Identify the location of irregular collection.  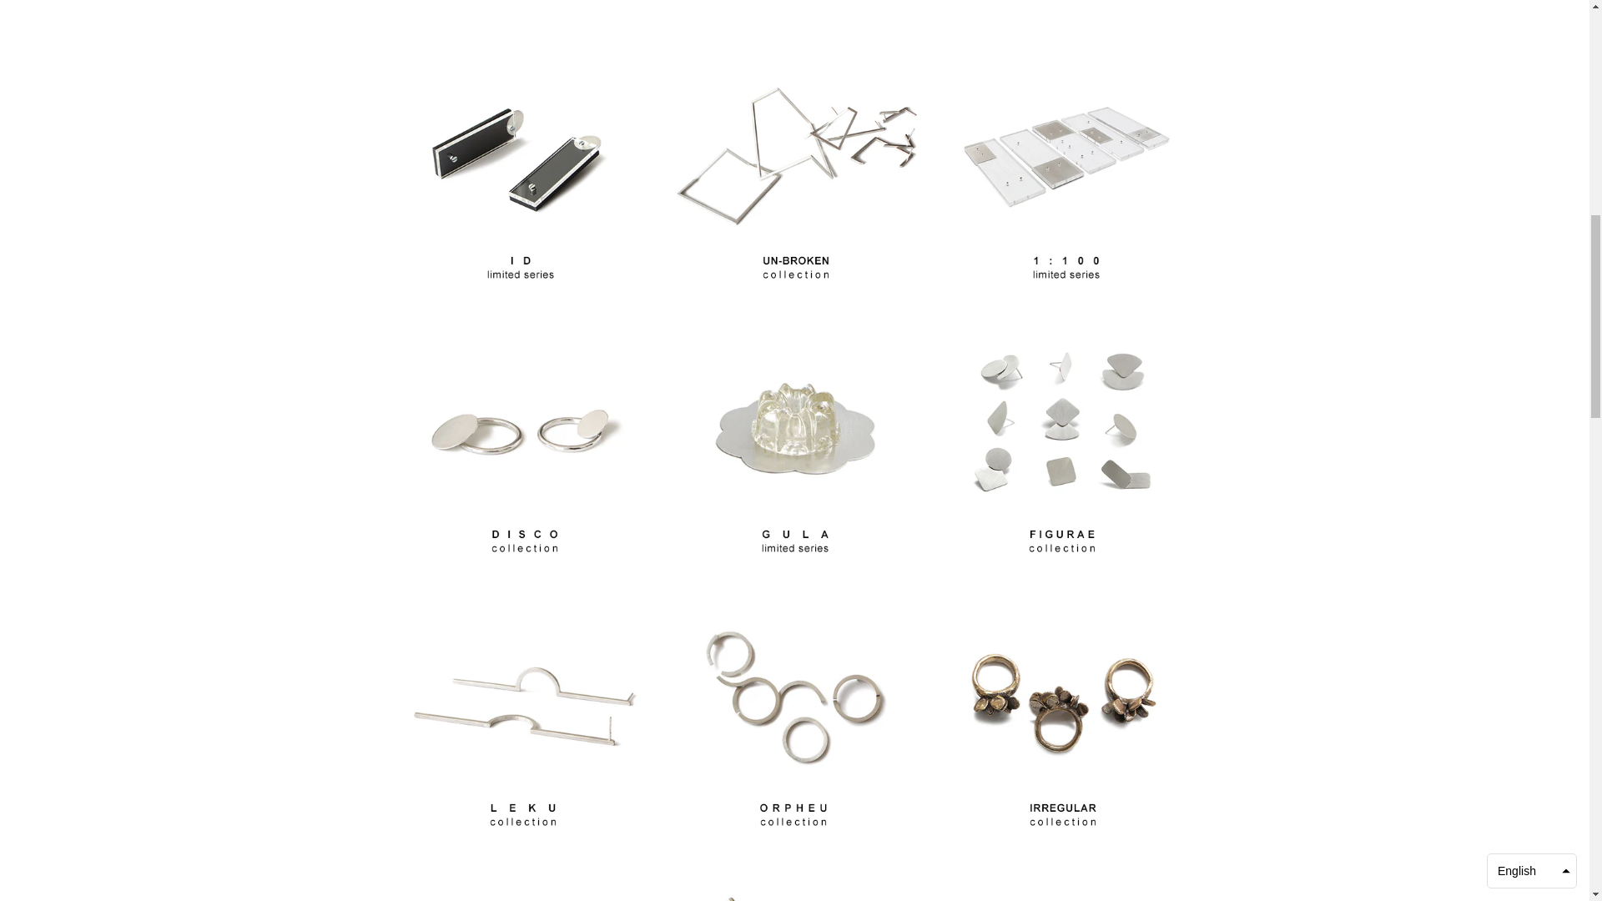
(1063, 835).